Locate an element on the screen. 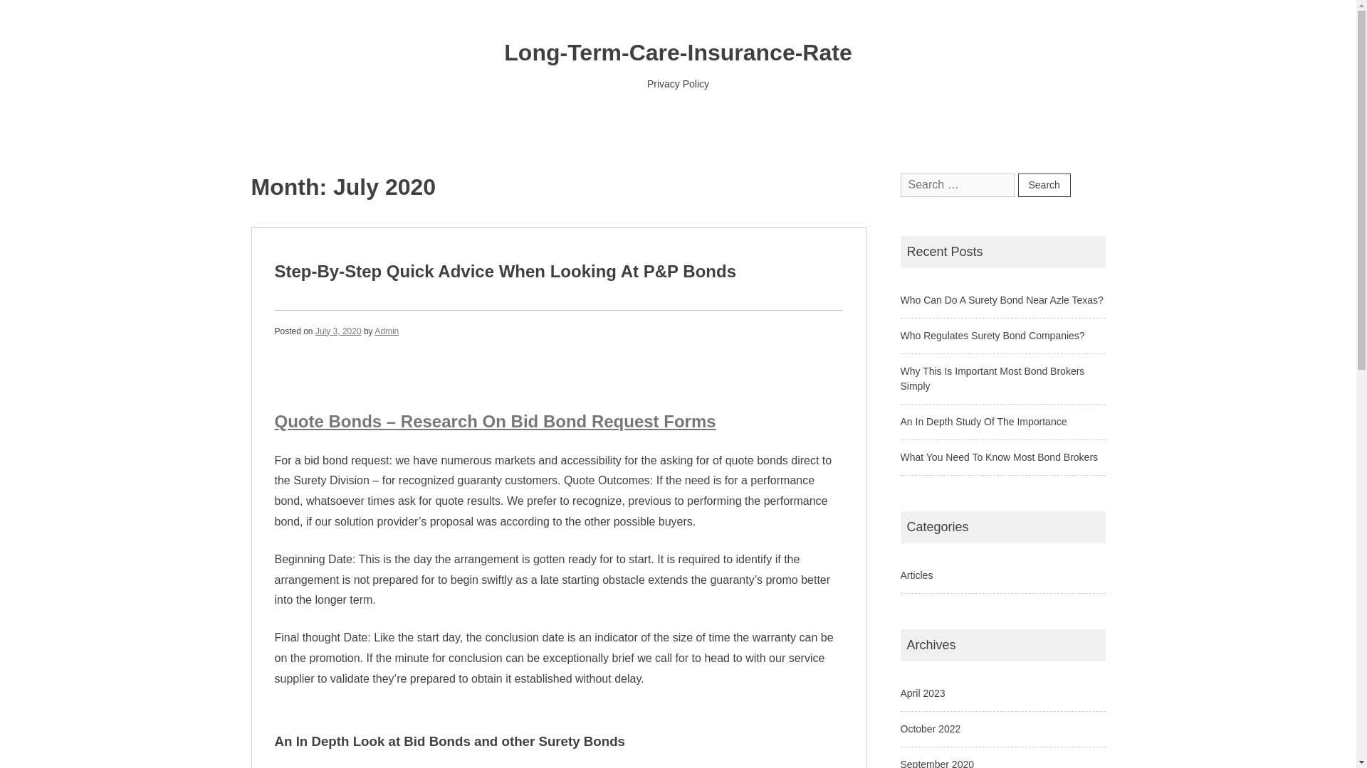  April 2023 is located at coordinates (921, 693).